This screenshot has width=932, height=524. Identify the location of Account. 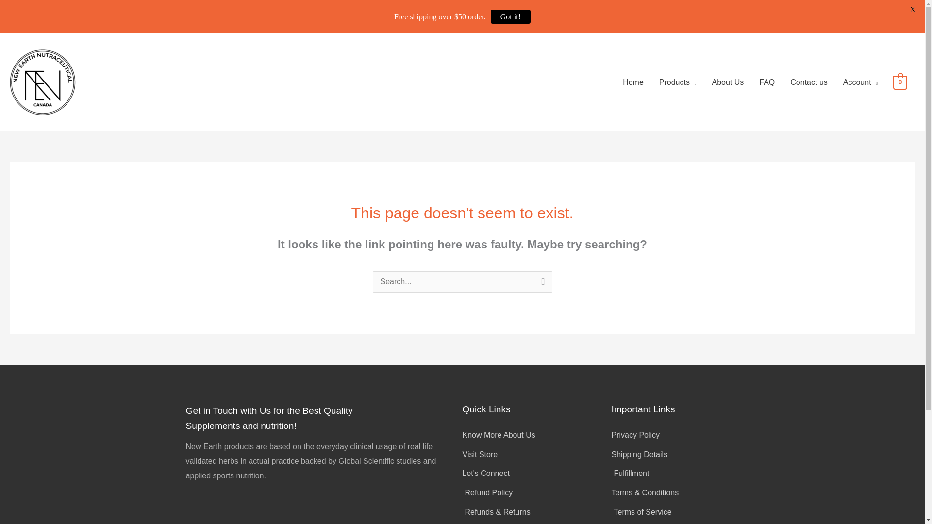
(860, 82).